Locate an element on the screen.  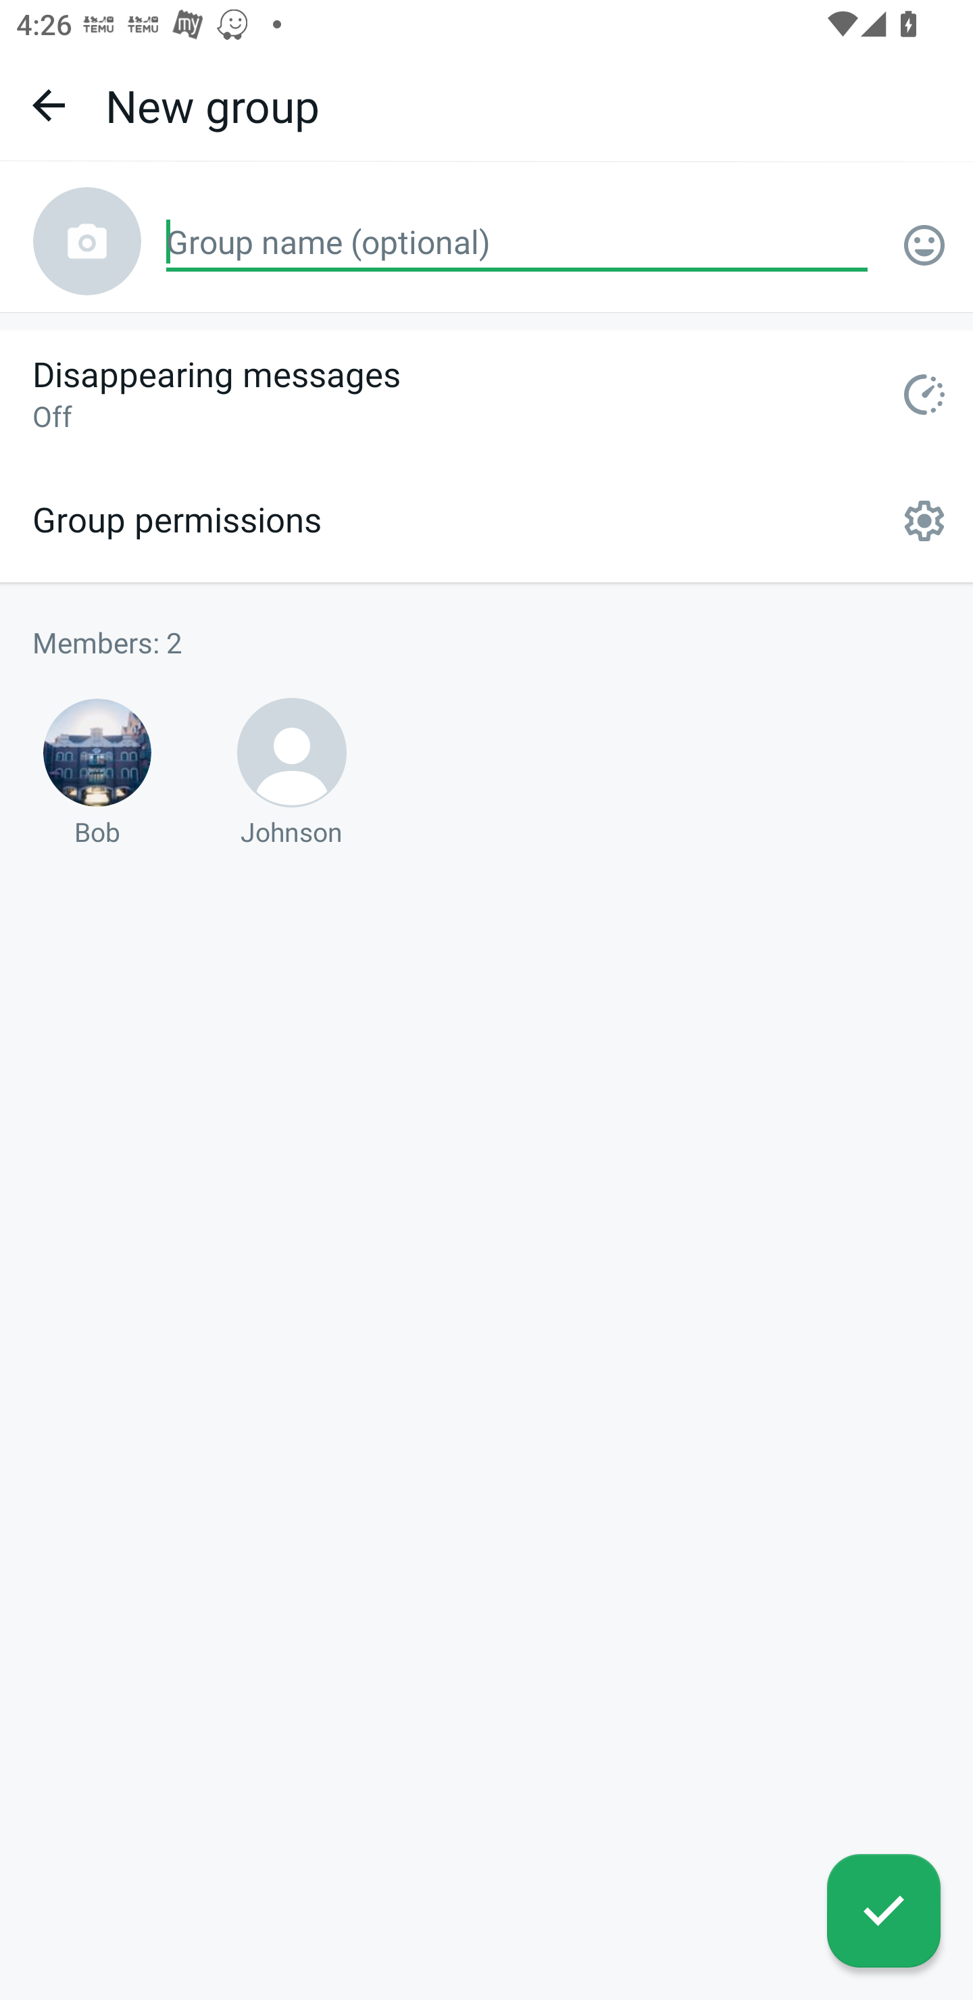
Group name (optional) is located at coordinates (516, 243).